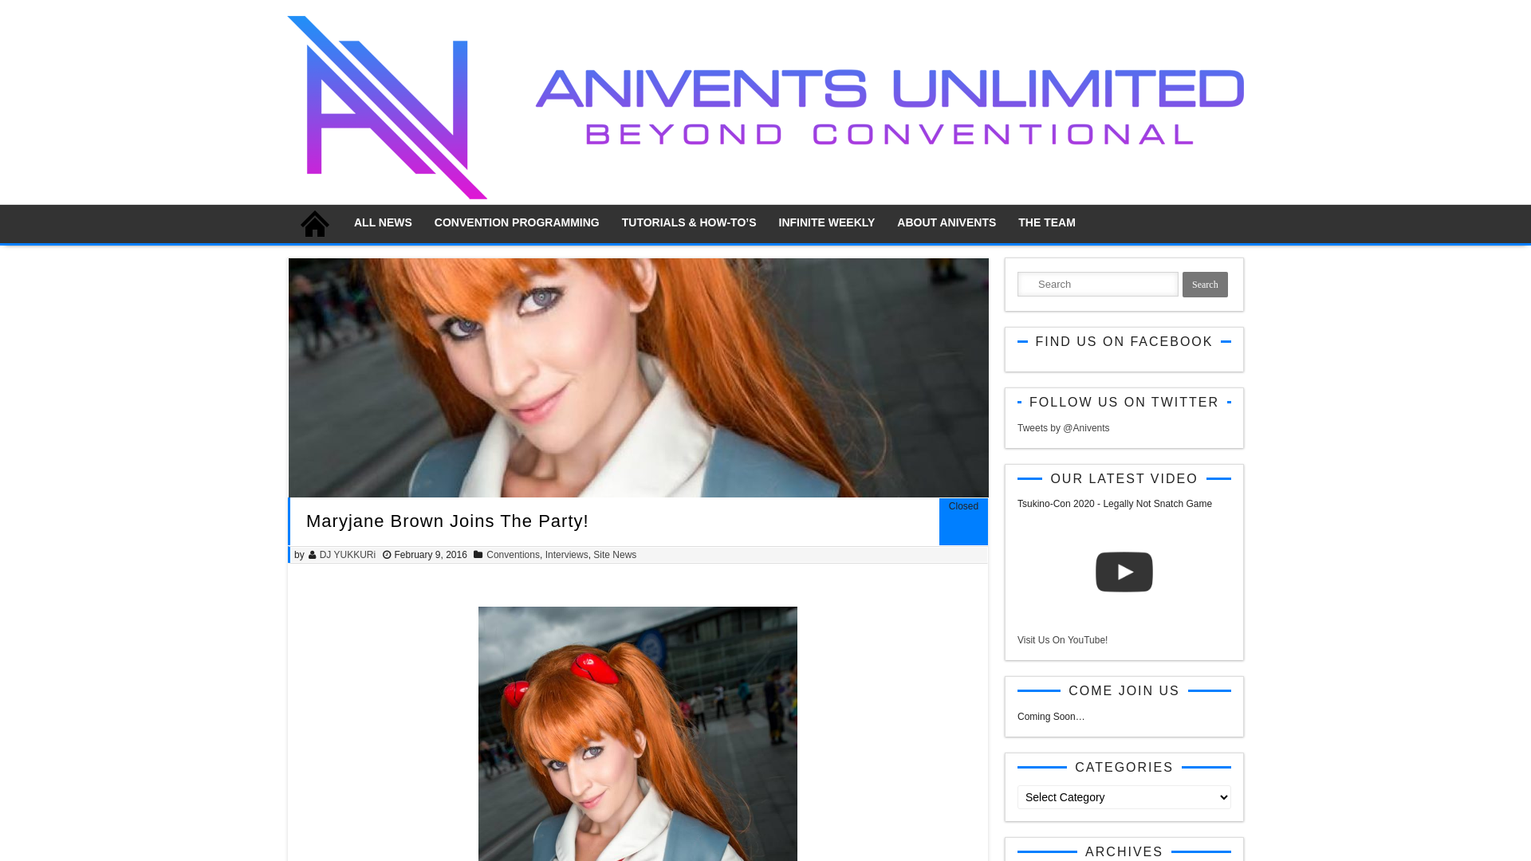 This screenshot has height=861, width=1531. What do you see at coordinates (517, 224) in the screenshot?
I see `CONVENTION PROGRAMMING` at bounding box center [517, 224].